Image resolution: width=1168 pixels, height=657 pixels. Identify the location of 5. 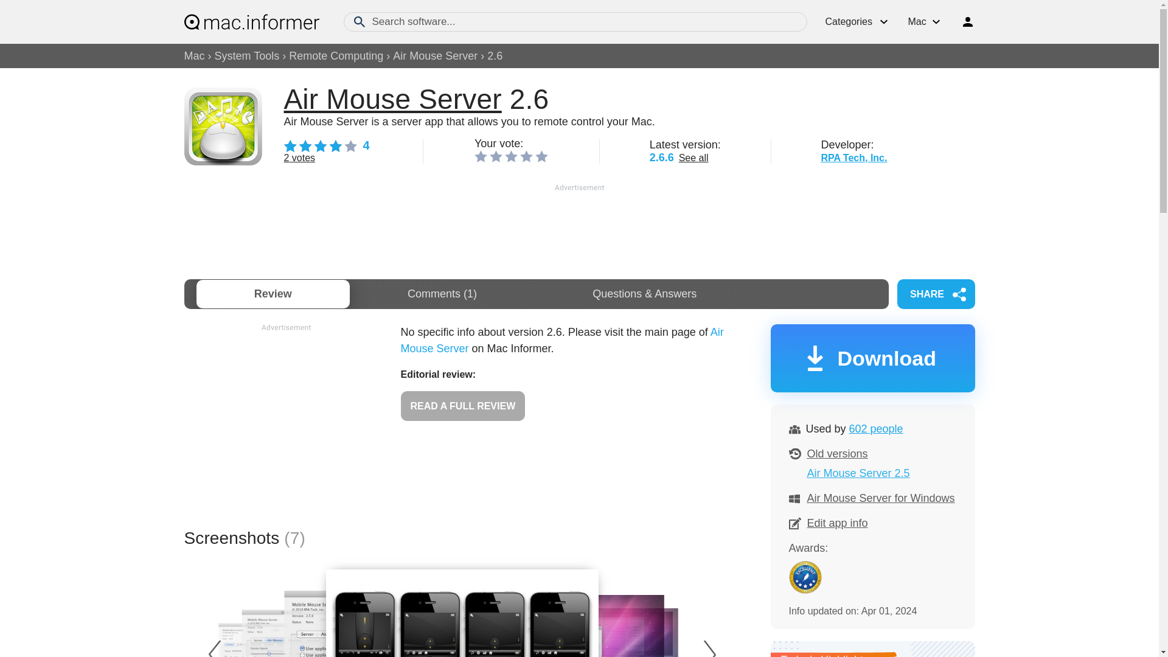
(541, 156).